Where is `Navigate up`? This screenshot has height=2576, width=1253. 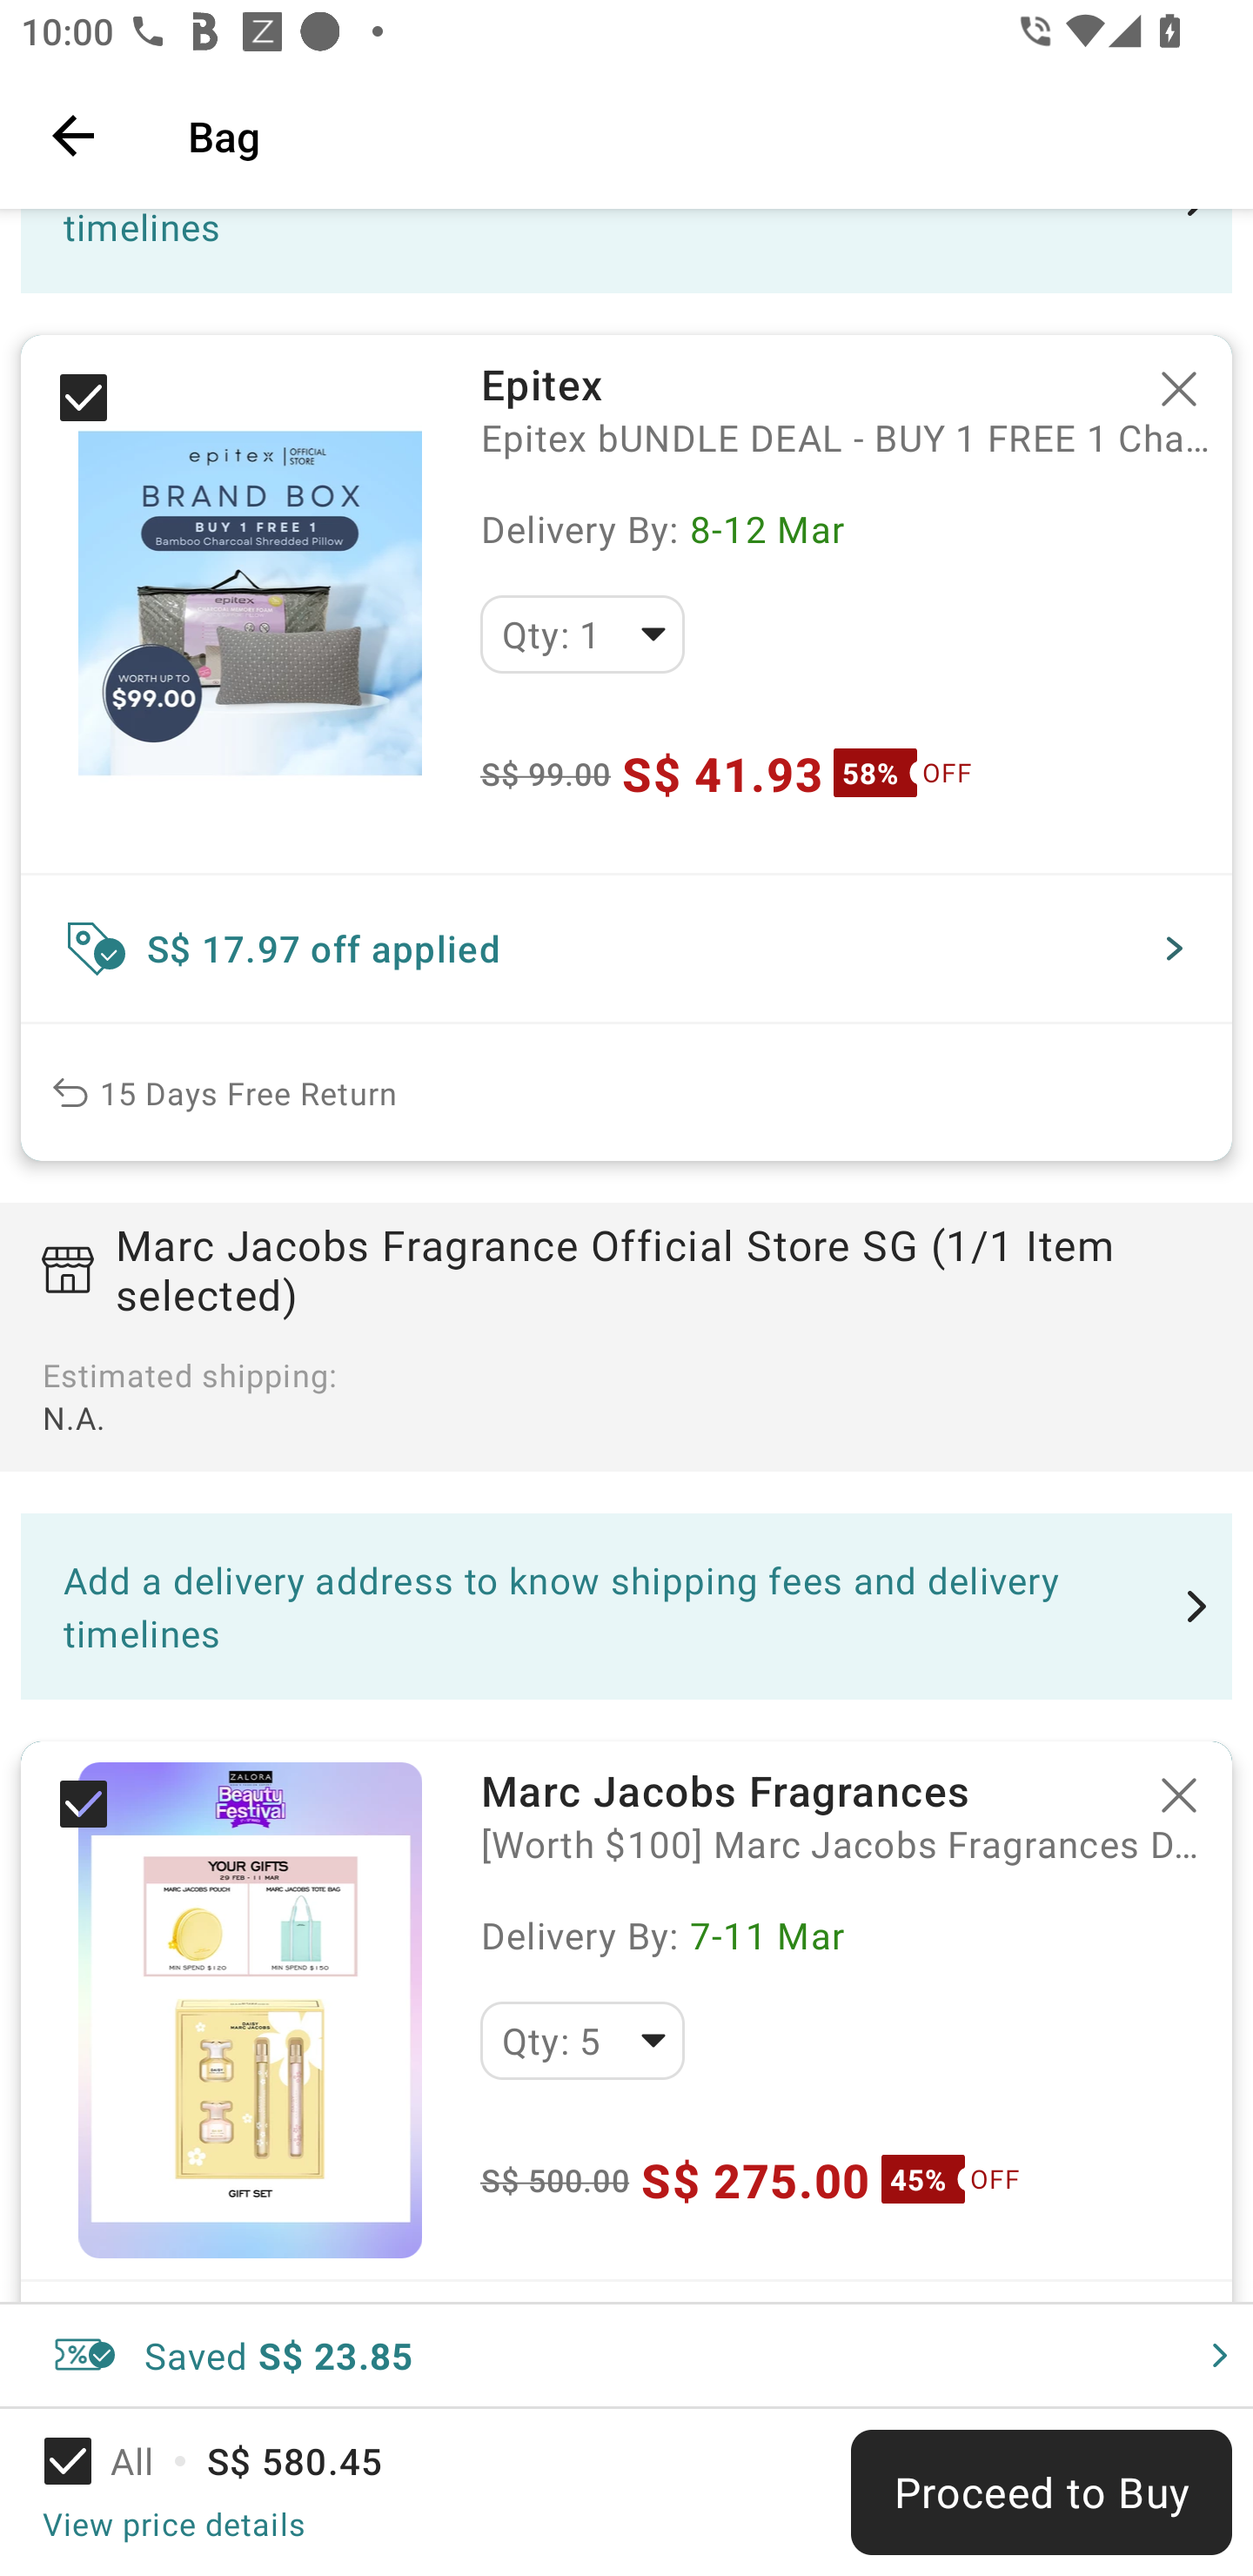
Navigate up is located at coordinates (73, 135).